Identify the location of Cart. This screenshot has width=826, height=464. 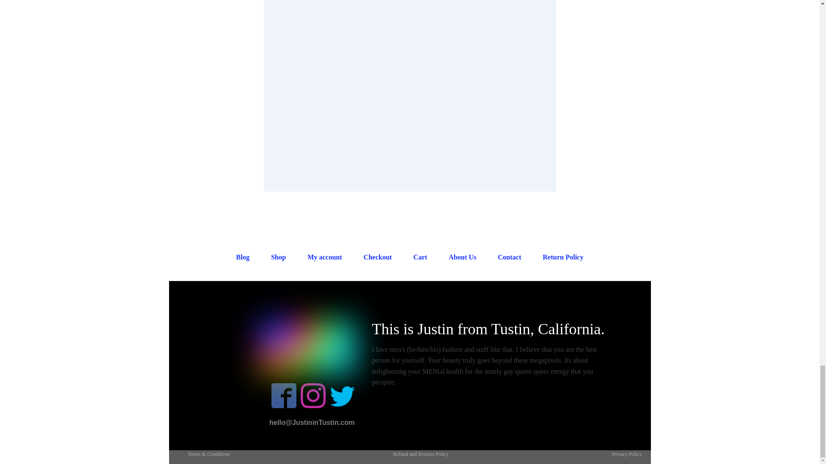
(420, 257).